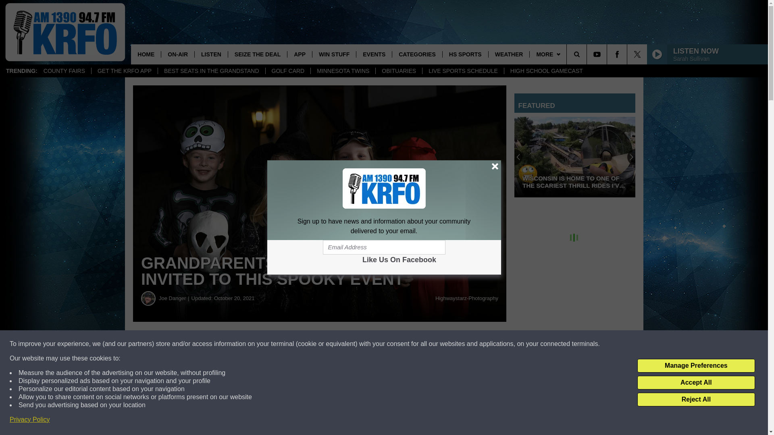  Describe the element at coordinates (299, 54) in the screenshot. I see `APP` at that location.